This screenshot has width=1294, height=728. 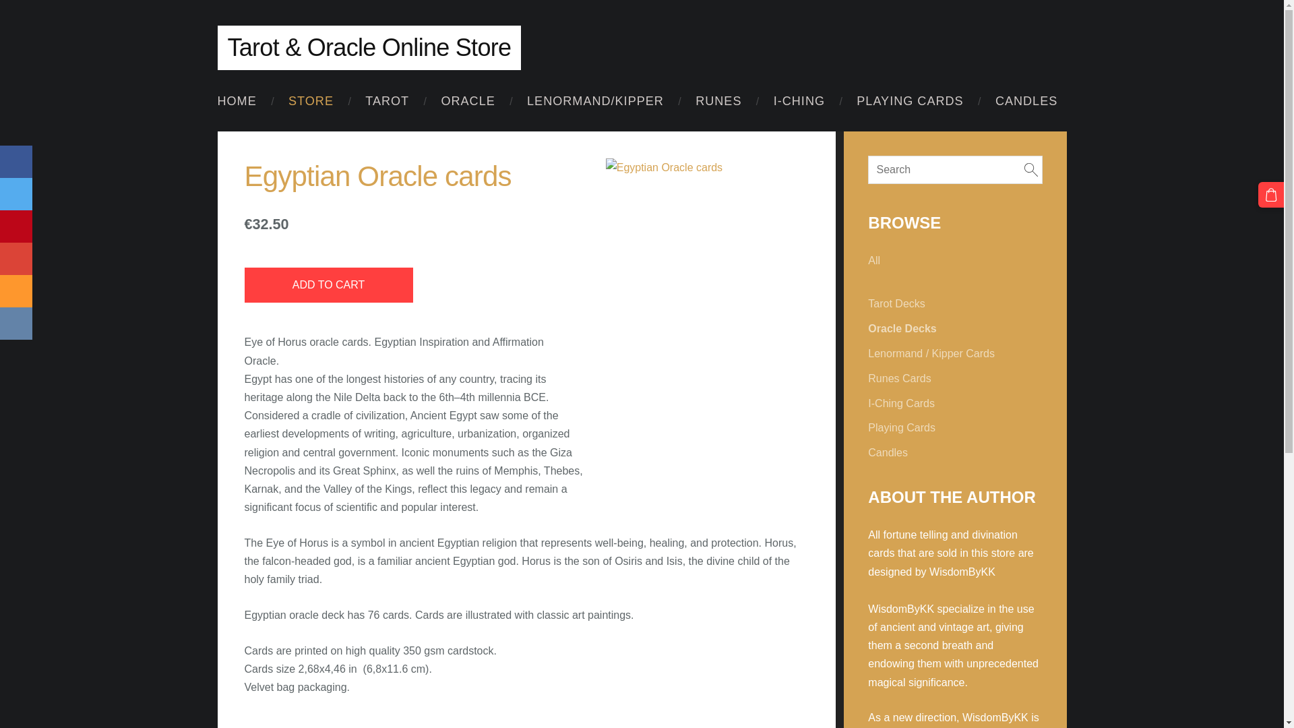 What do you see at coordinates (16, 291) in the screenshot?
I see `Share` at bounding box center [16, 291].